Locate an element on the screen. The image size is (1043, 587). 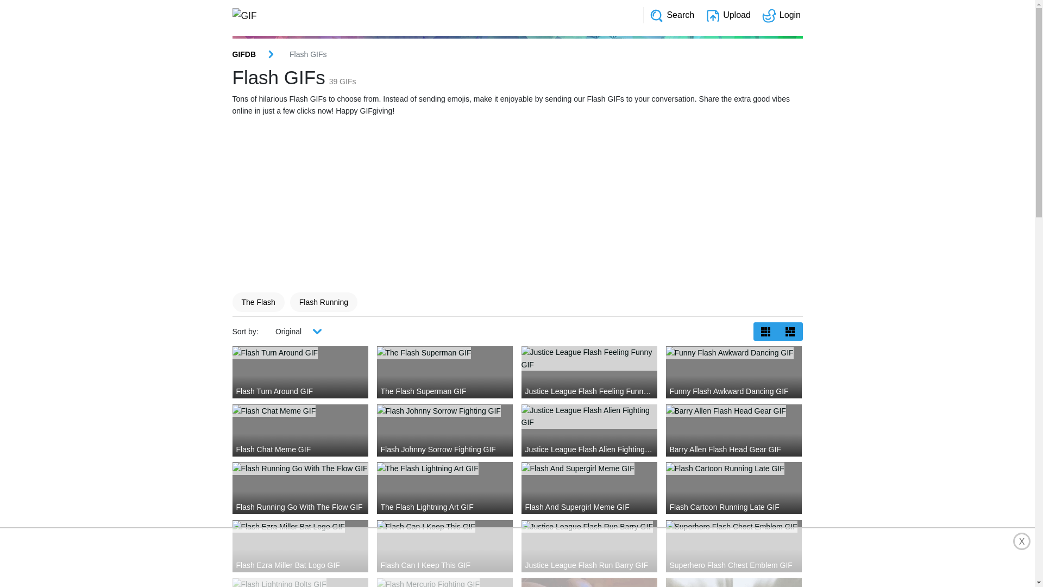
3rd party ad content is located at coordinates (517, 558).